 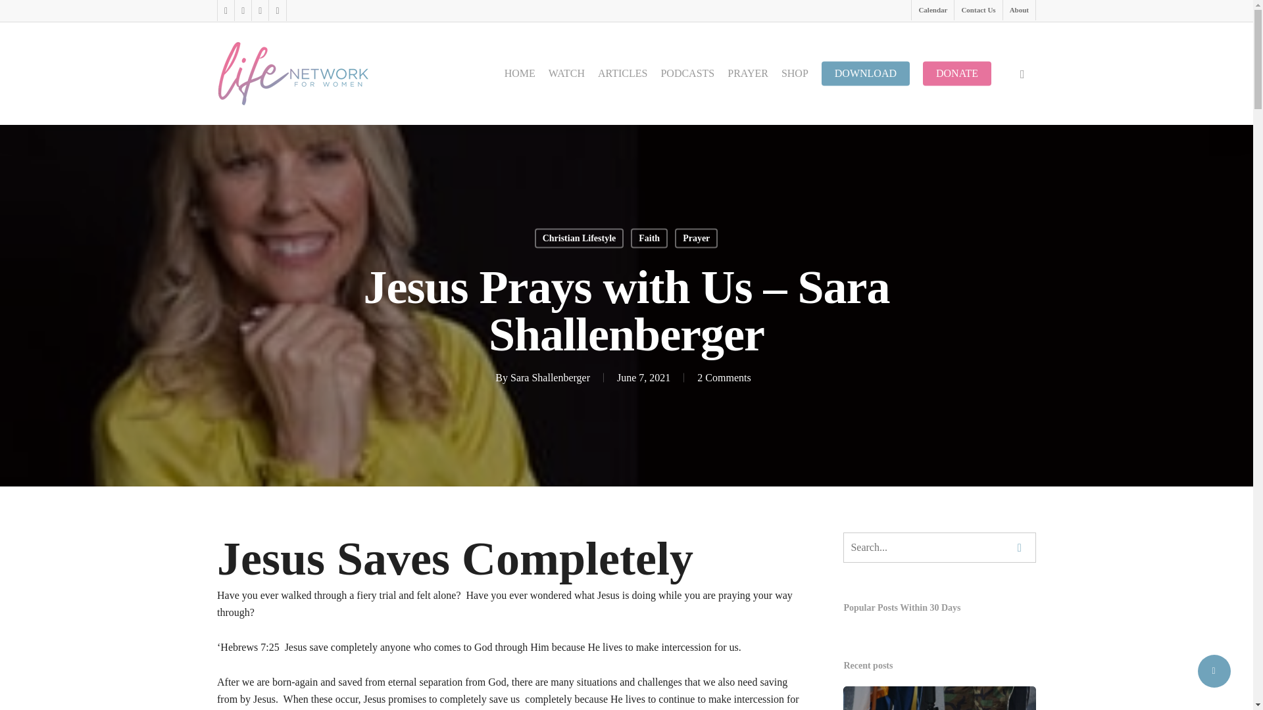 What do you see at coordinates (550, 377) in the screenshot?
I see `Posts by Sara Shallenberger` at bounding box center [550, 377].